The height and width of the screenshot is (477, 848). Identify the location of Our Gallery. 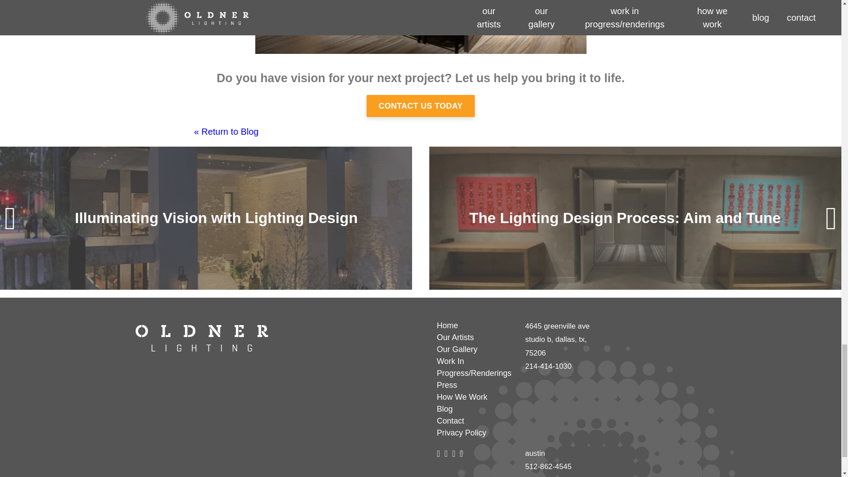
(475, 349).